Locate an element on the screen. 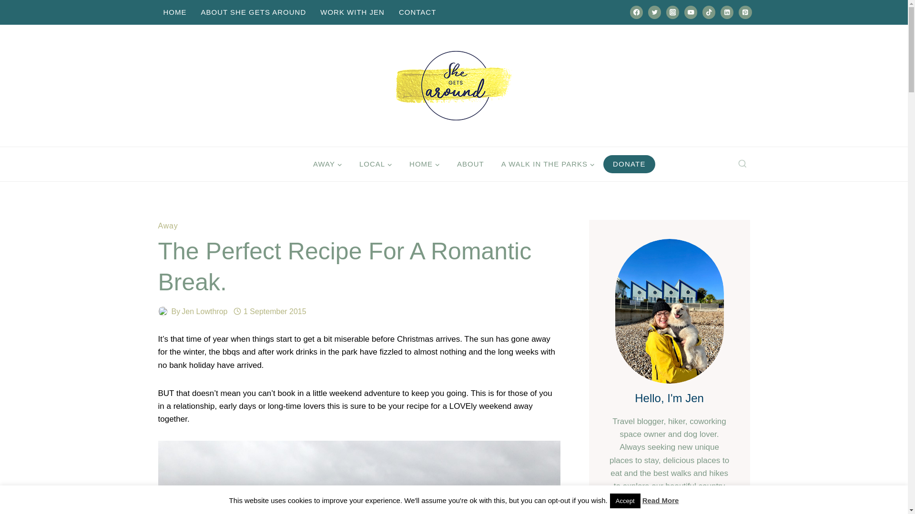 This screenshot has height=514, width=915. A WALK IN THE PARKS is located at coordinates (548, 164).